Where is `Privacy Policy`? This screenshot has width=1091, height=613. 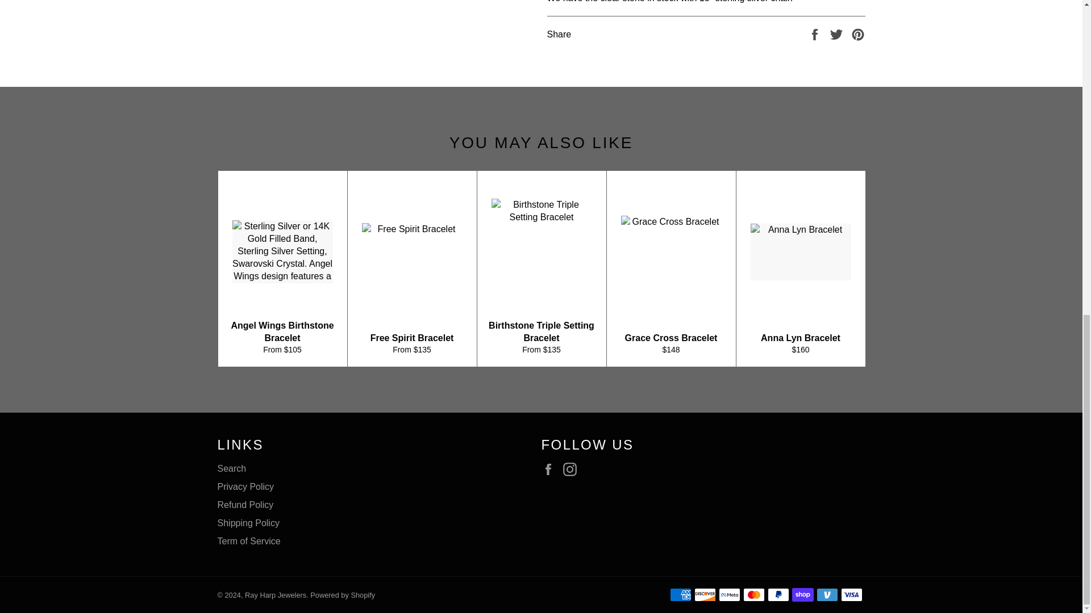
Privacy Policy is located at coordinates (245, 486).